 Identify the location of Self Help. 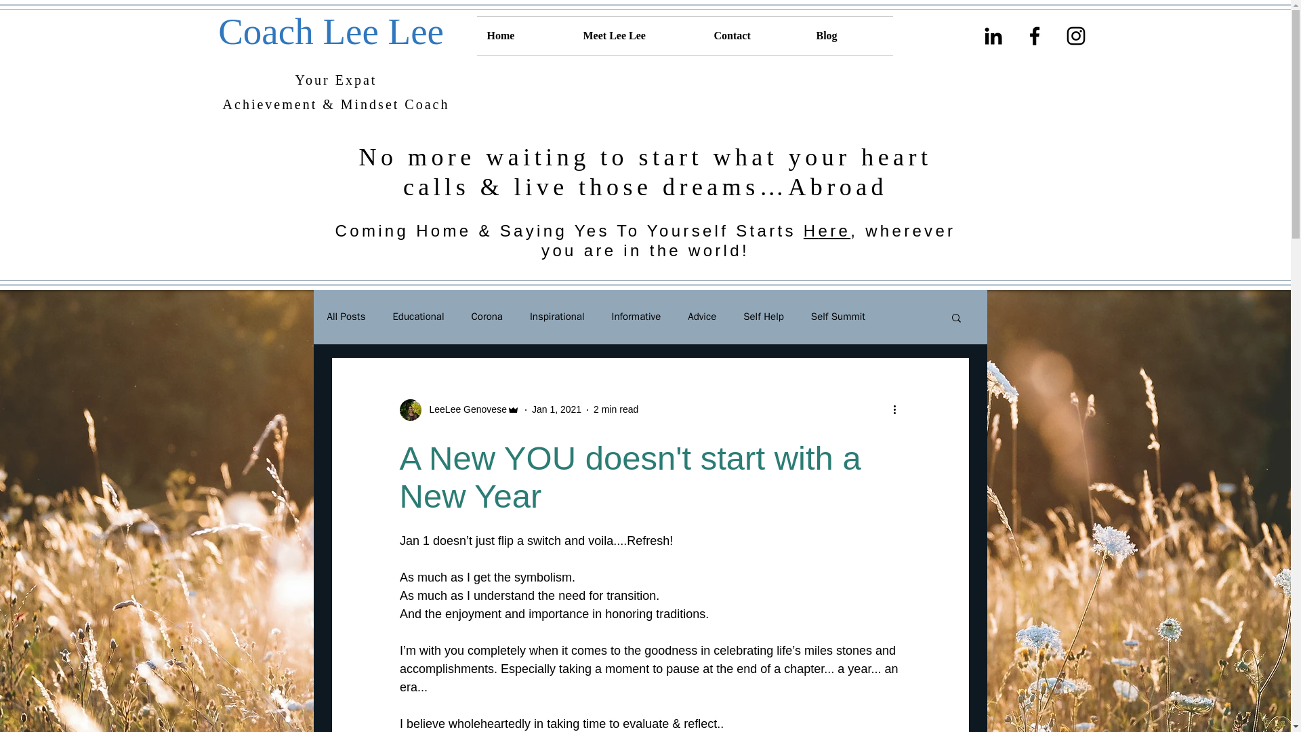
(763, 317).